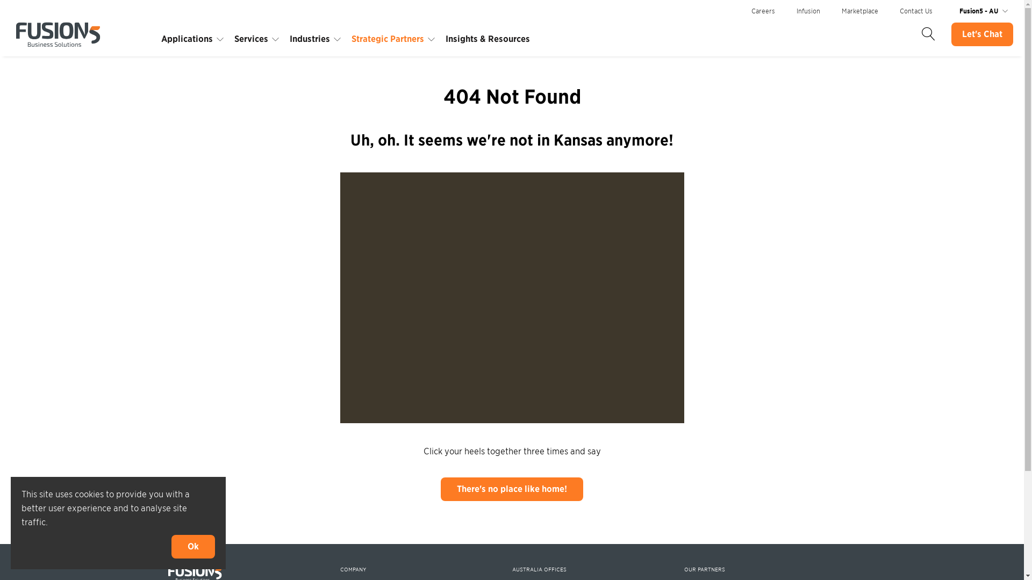 The width and height of the screenshot is (1032, 580). Describe the element at coordinates (512, 488) in the screenshot. I see `There's no place like home!` at that location.